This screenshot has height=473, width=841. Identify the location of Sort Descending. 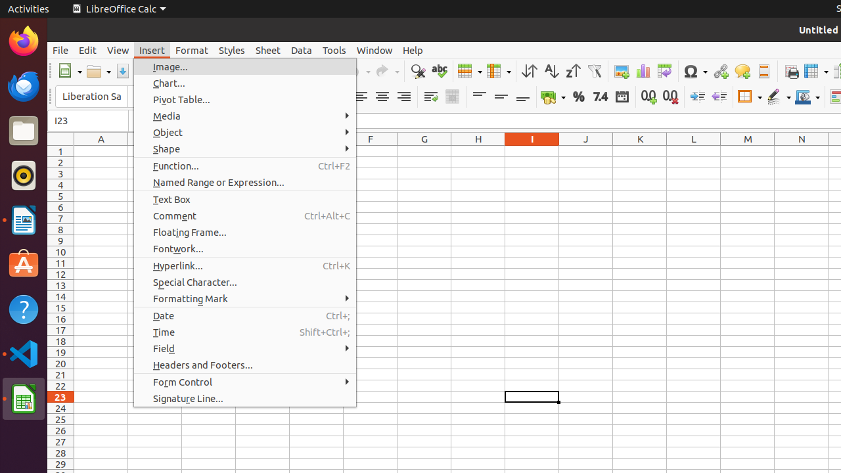
(573, 71).